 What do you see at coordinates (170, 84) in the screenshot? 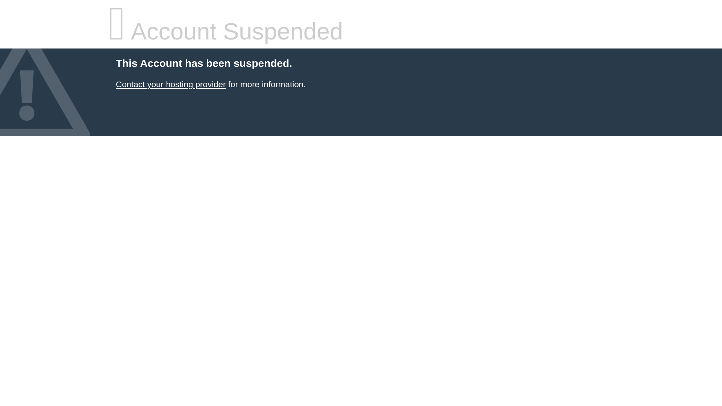
I see `Contact your hosting provider` at bounding box center [170, 84].